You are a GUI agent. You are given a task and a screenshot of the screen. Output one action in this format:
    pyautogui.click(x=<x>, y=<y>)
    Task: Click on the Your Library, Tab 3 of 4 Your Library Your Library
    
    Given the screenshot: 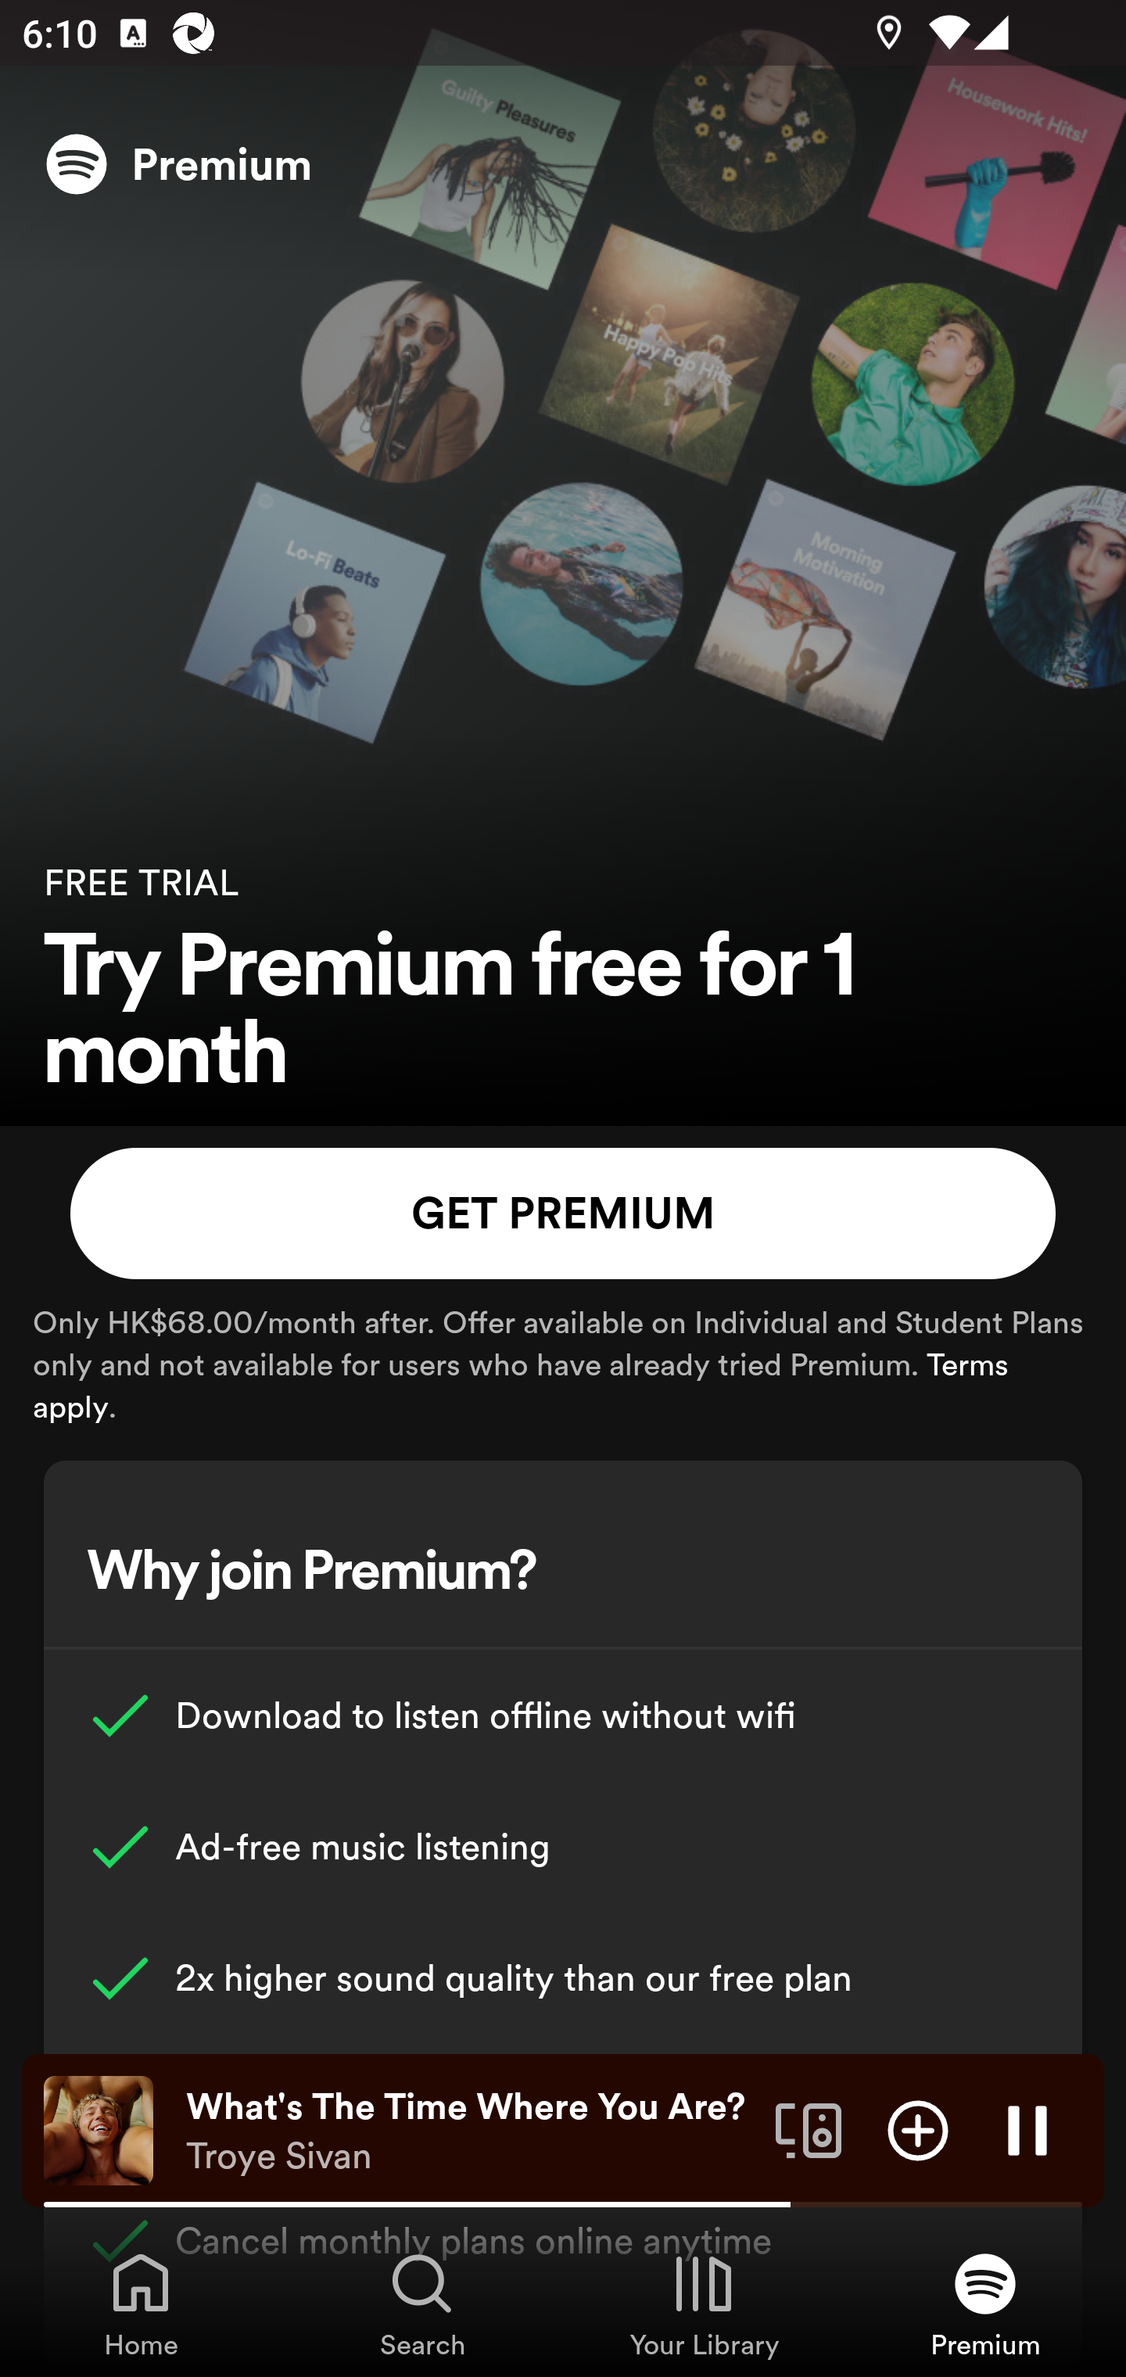 What is the action you would take?
    pyautogui.click(x=704, y=2304)
    